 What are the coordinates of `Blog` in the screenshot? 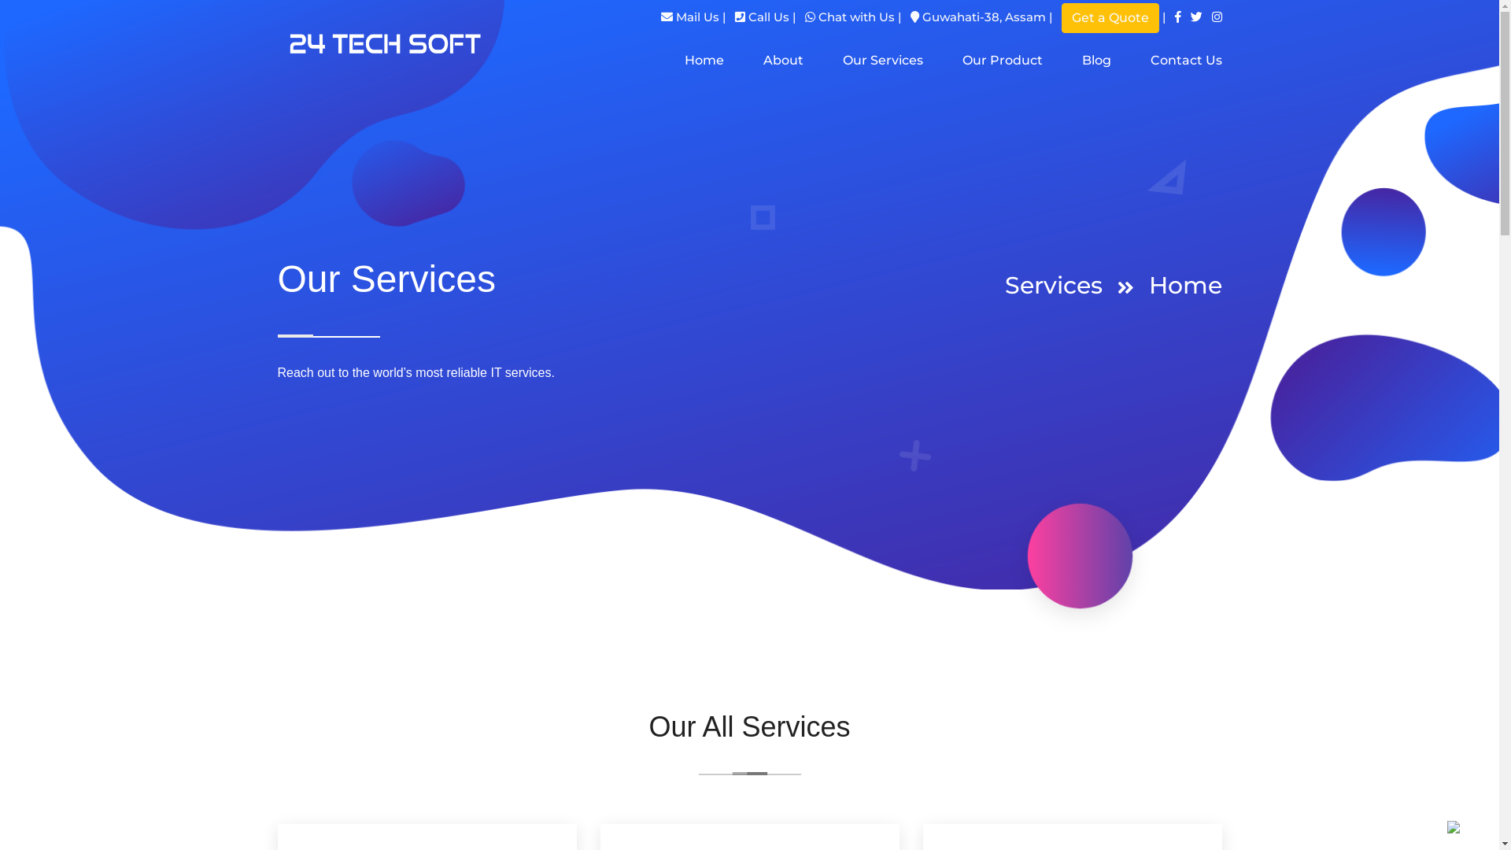 It's located at (1095, 61).